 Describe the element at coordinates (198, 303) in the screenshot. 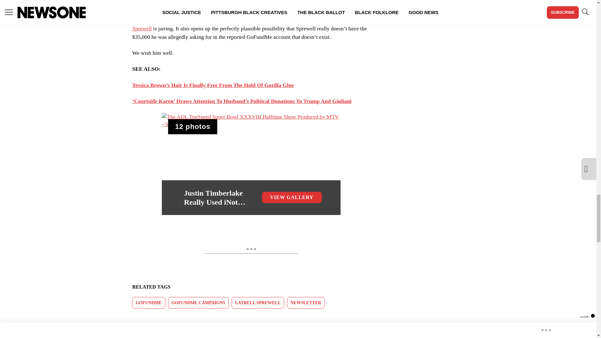

I see `GOFUNDME CAMPAIGNS` at that location.